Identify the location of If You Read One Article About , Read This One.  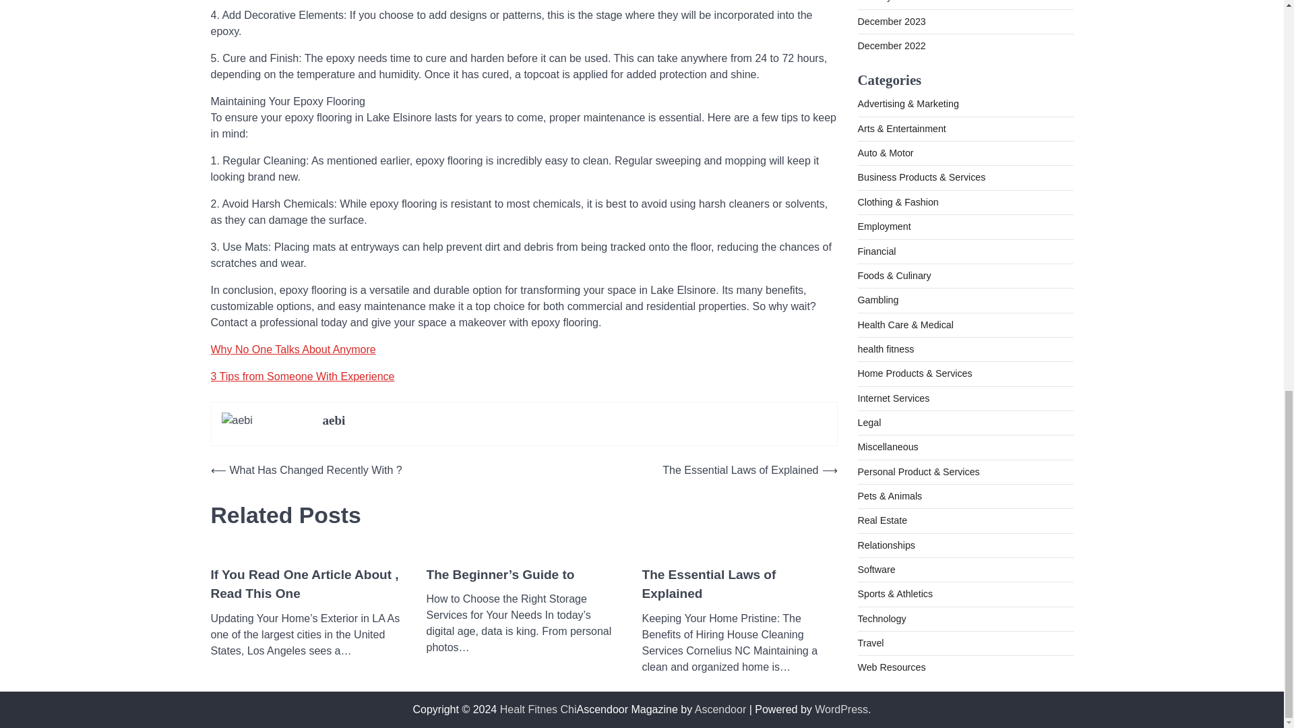
(307, 585).